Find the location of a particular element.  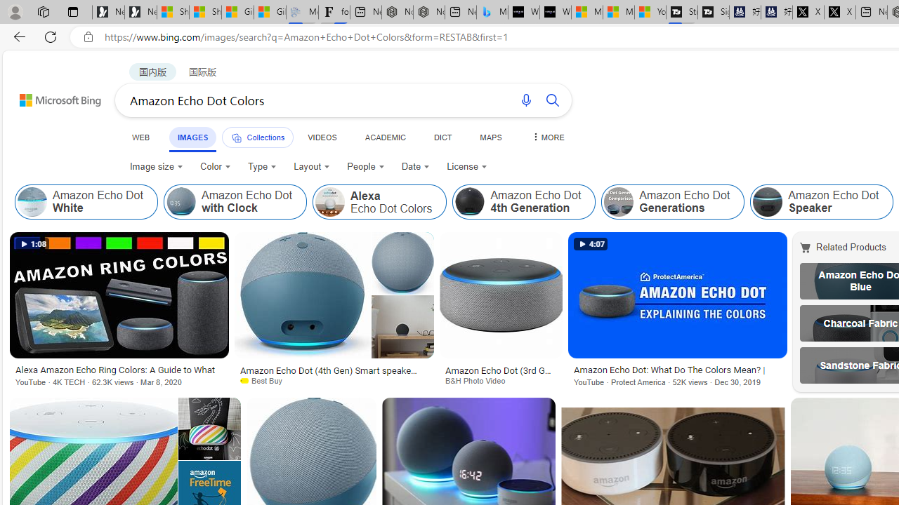

Microsoft Bing Travel - Shangri-La Hotel Bangkok is located at coordinates (492, 13).